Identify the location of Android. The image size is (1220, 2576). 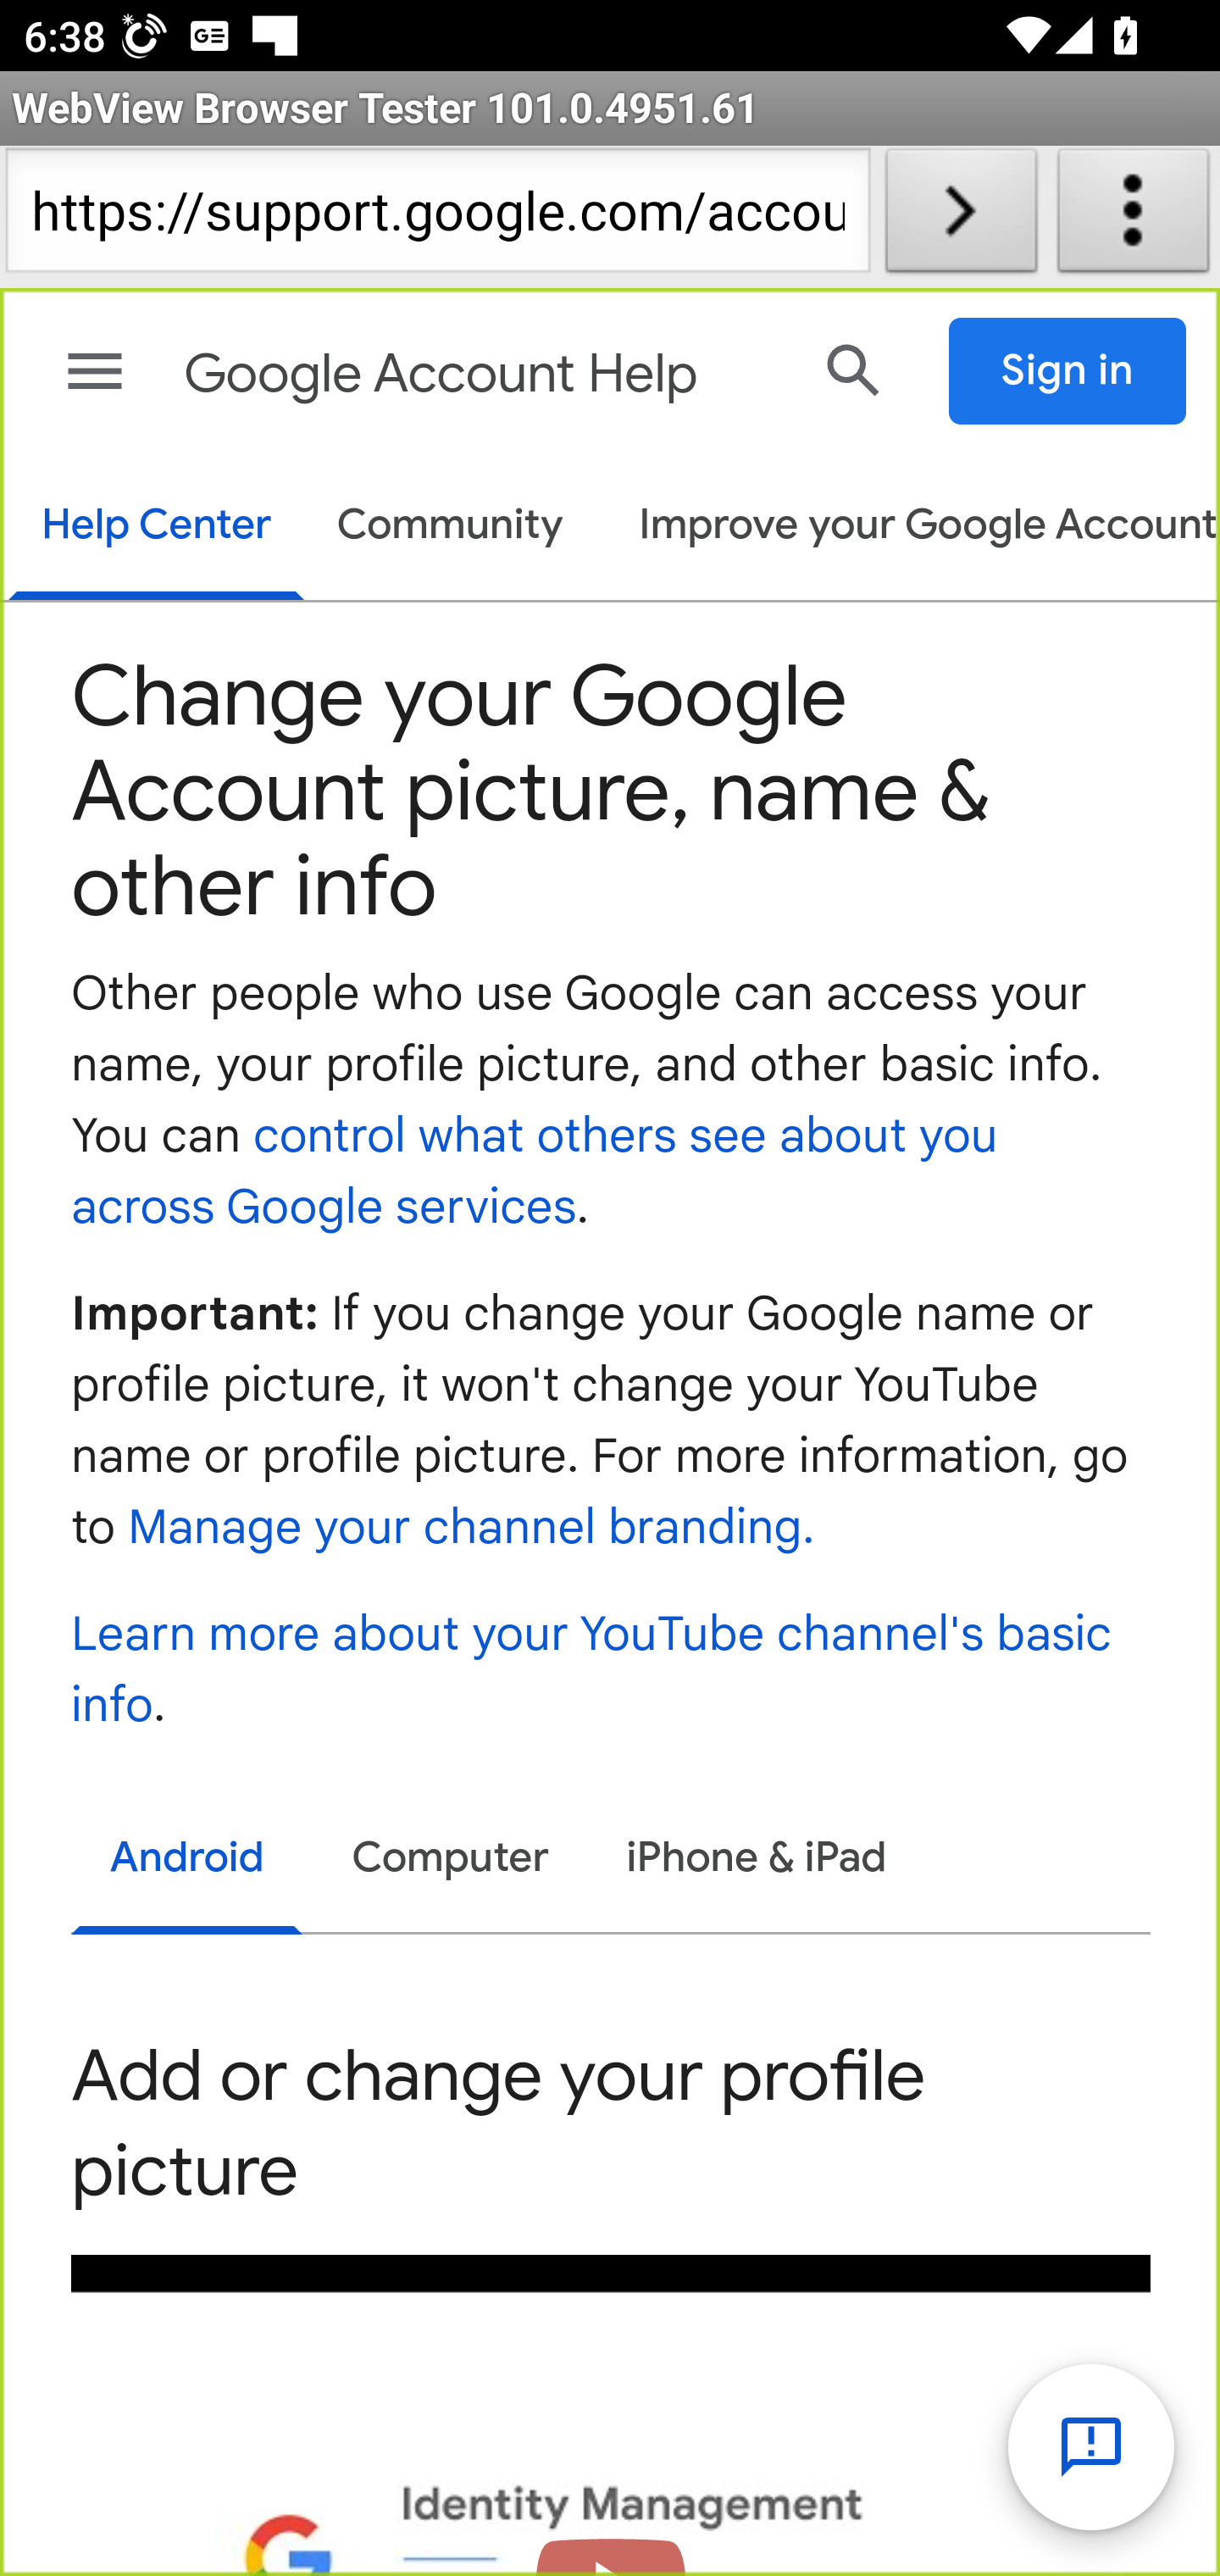
(188, 1863).